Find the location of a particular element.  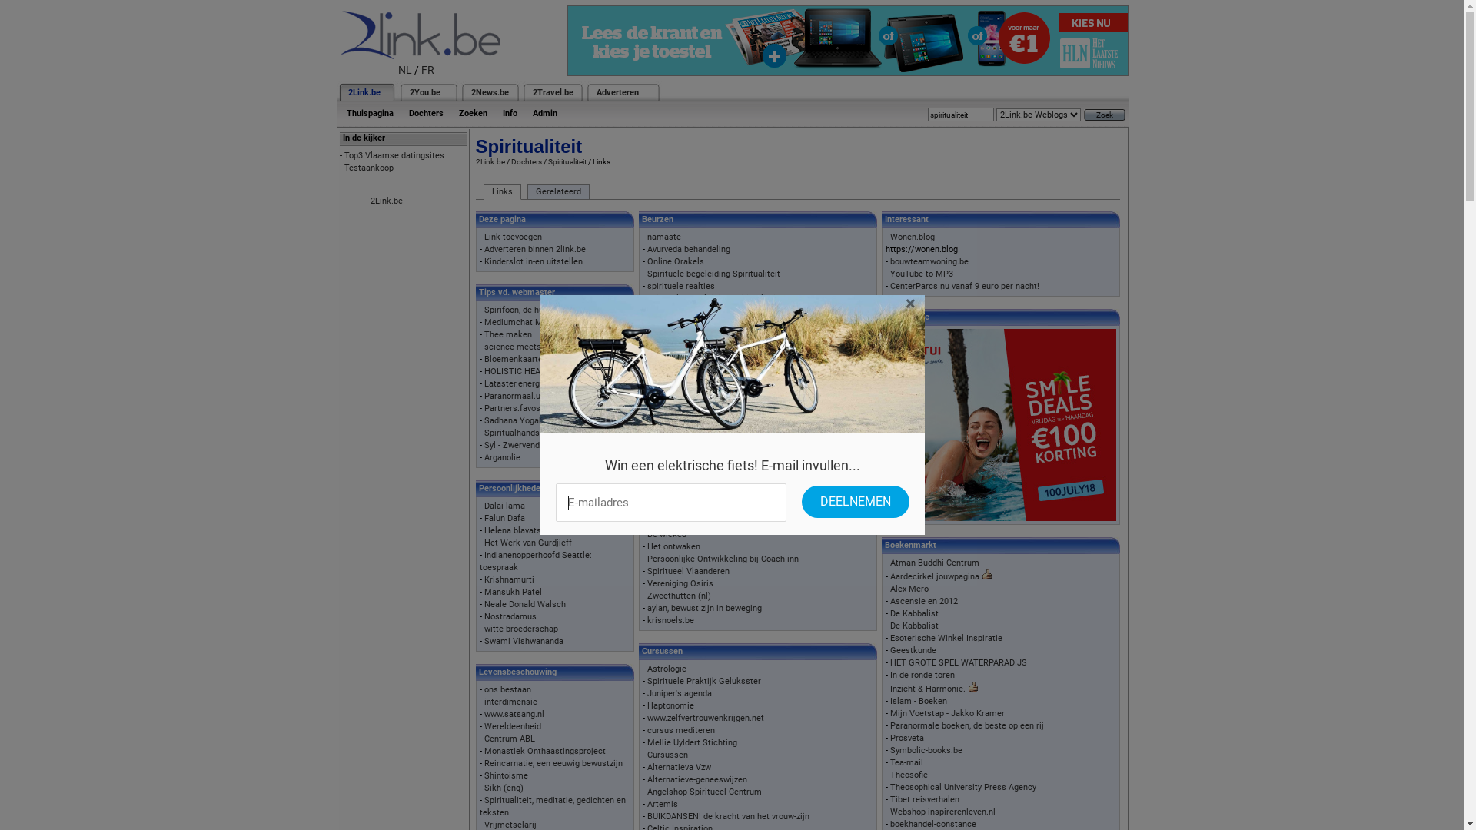

Tibet reisverhalen is located at coordinates (925, 799).